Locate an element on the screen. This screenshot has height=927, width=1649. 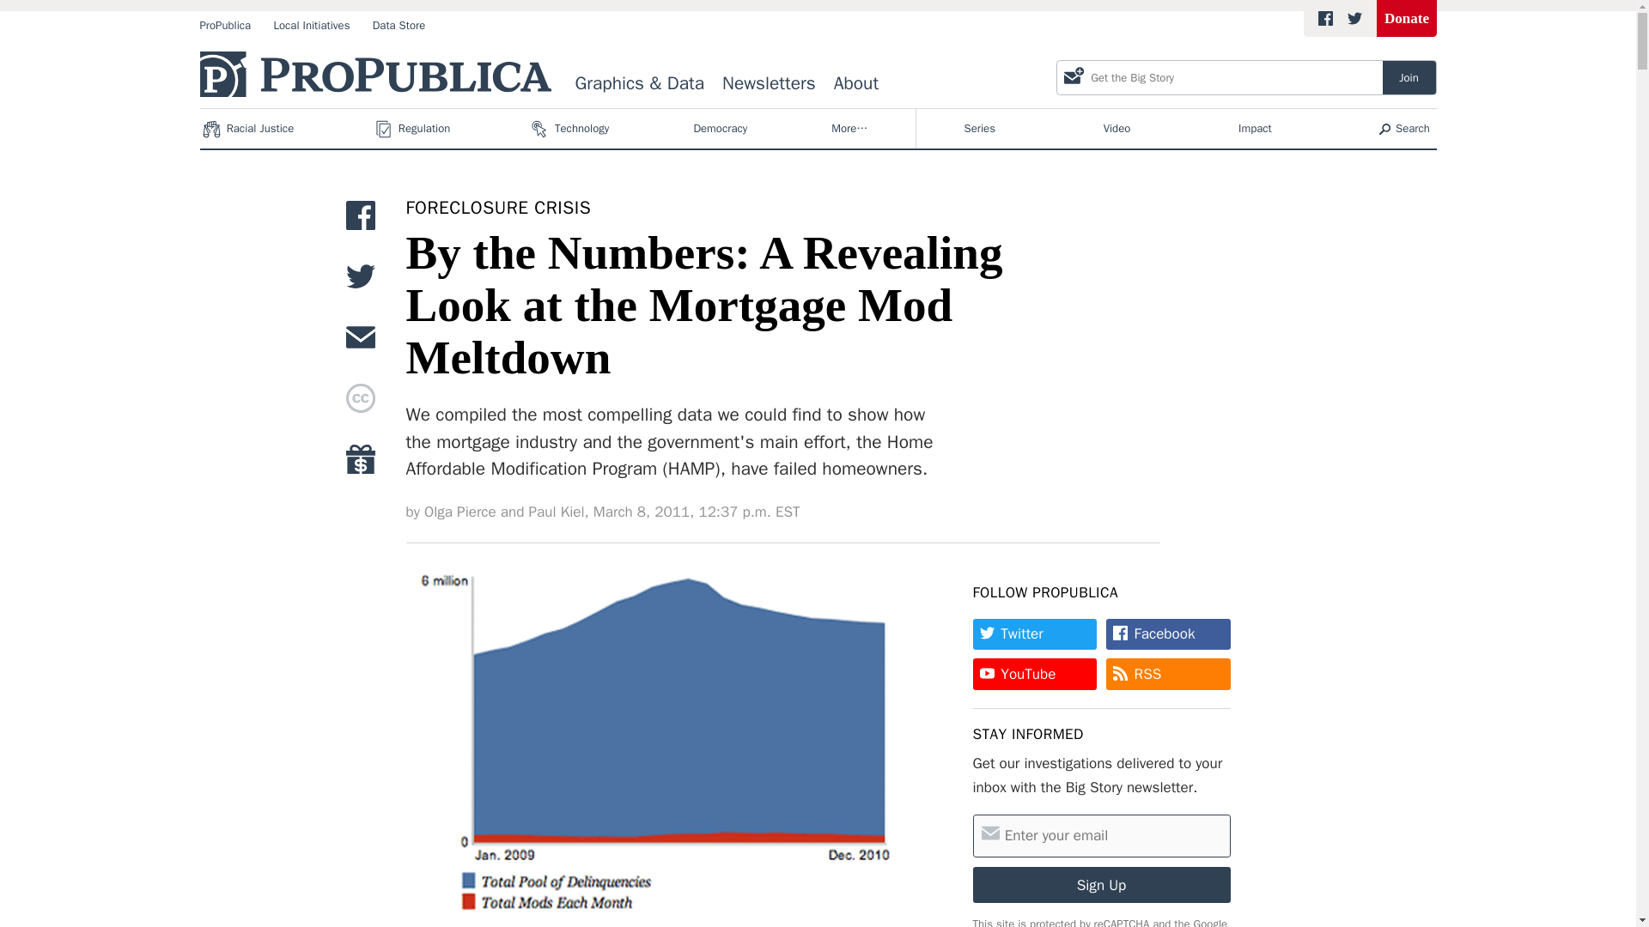
Join is located at coordinates (1409, 77).